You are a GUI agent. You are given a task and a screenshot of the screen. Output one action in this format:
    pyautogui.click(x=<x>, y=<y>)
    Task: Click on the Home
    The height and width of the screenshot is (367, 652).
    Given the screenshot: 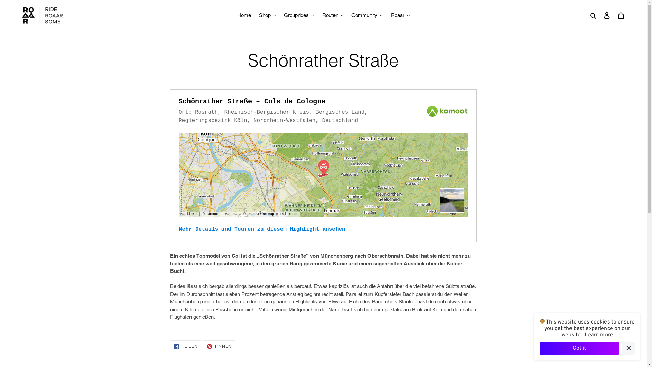 What is the action you would take?
    pyautogui.click(x=244, y=16)
    